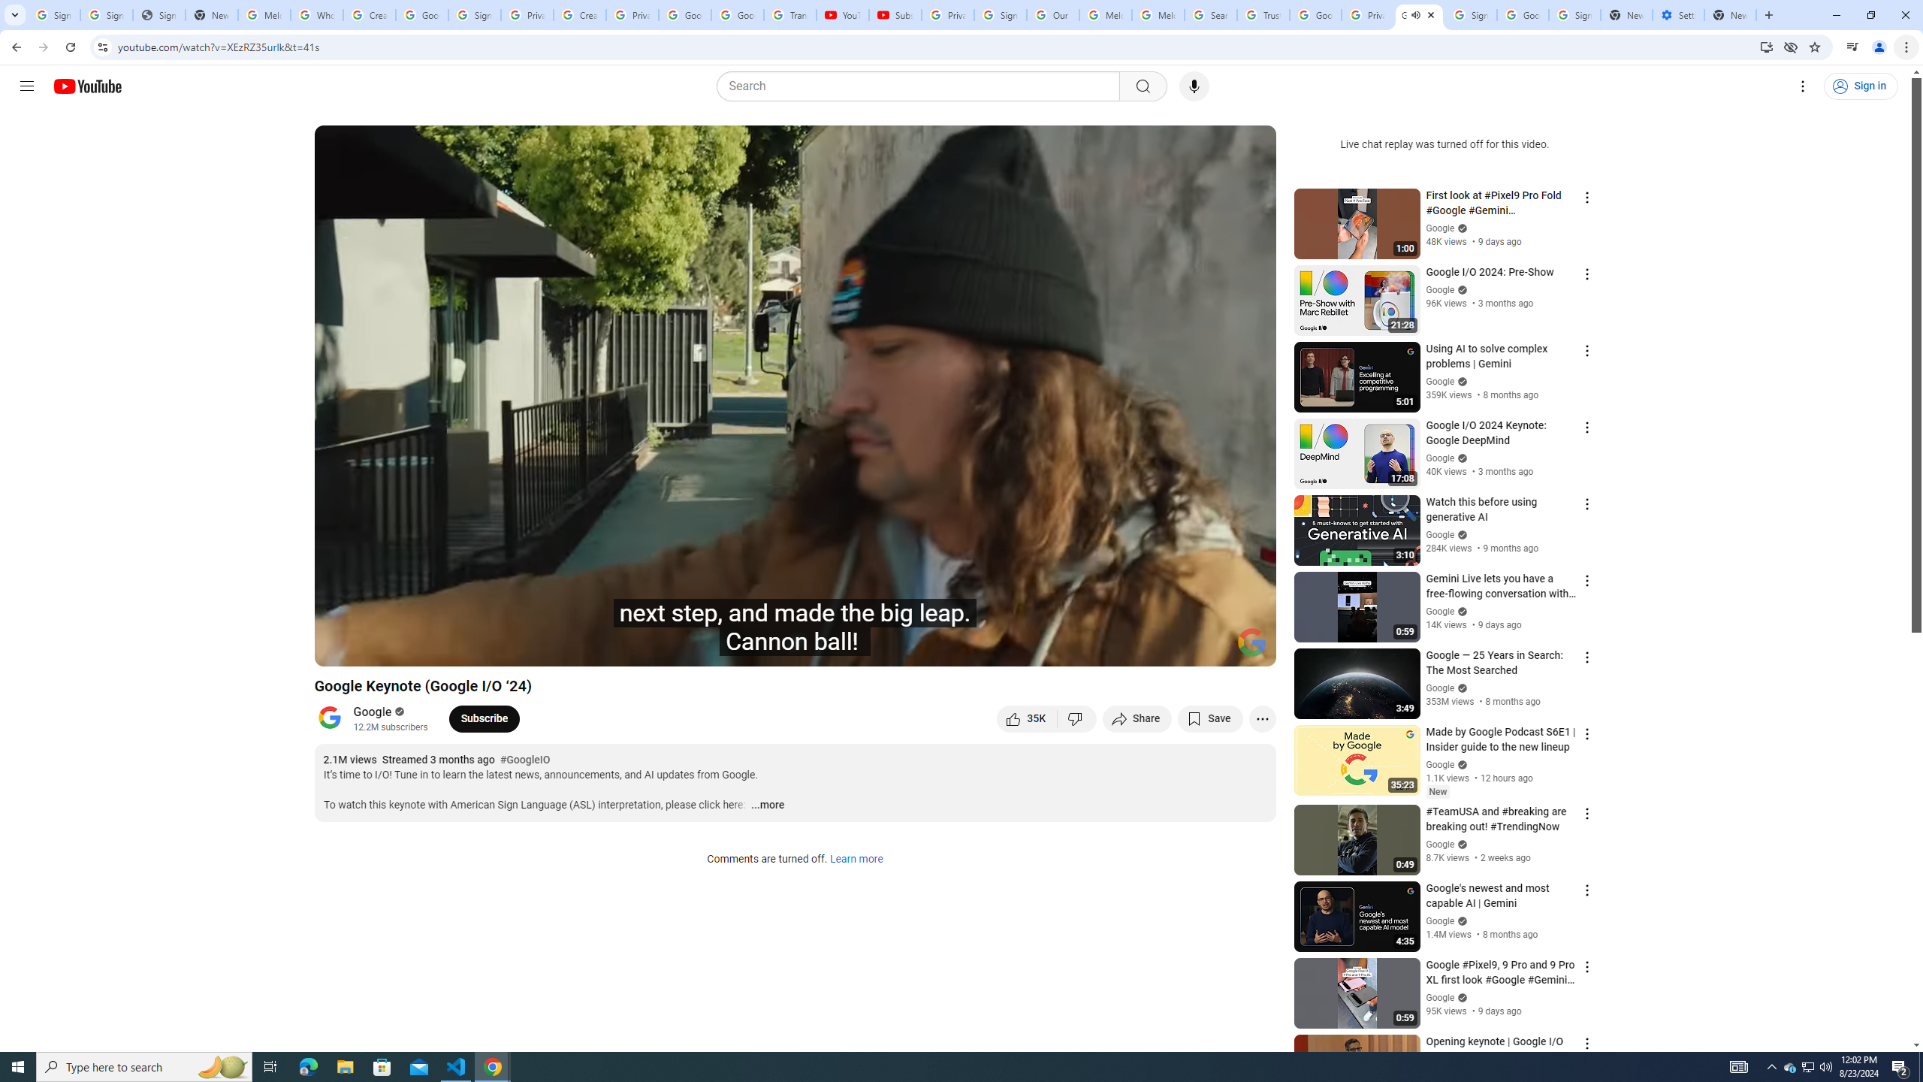  What do you see at coordinates (1210, 15) in the screenshot?
I see `Search our Doodle Library Collection - Google Doodles` at bounding box center [1210, 15].